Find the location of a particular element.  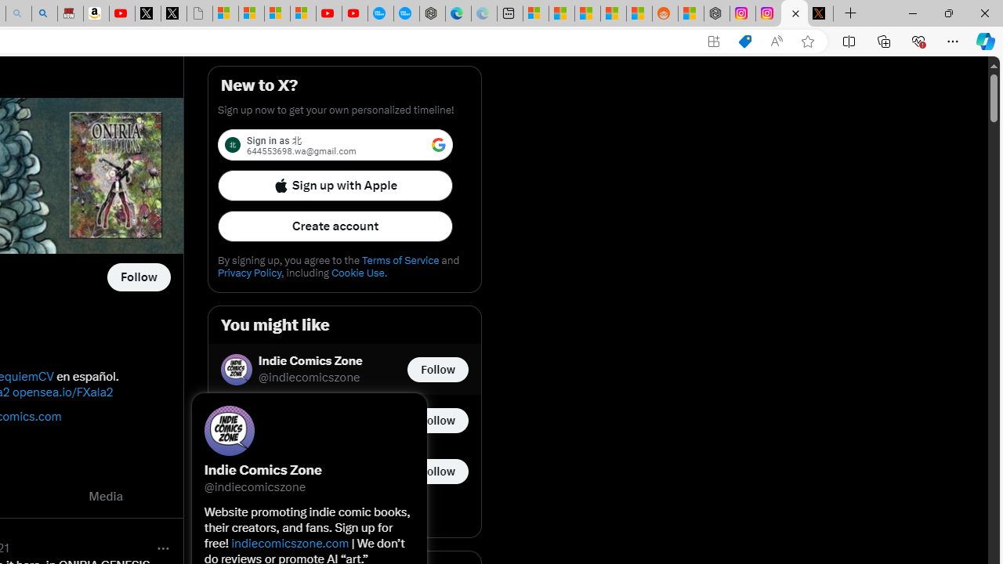

Nordace - Nordace has arrived Hong Kong is located at coordinates (433, 14).